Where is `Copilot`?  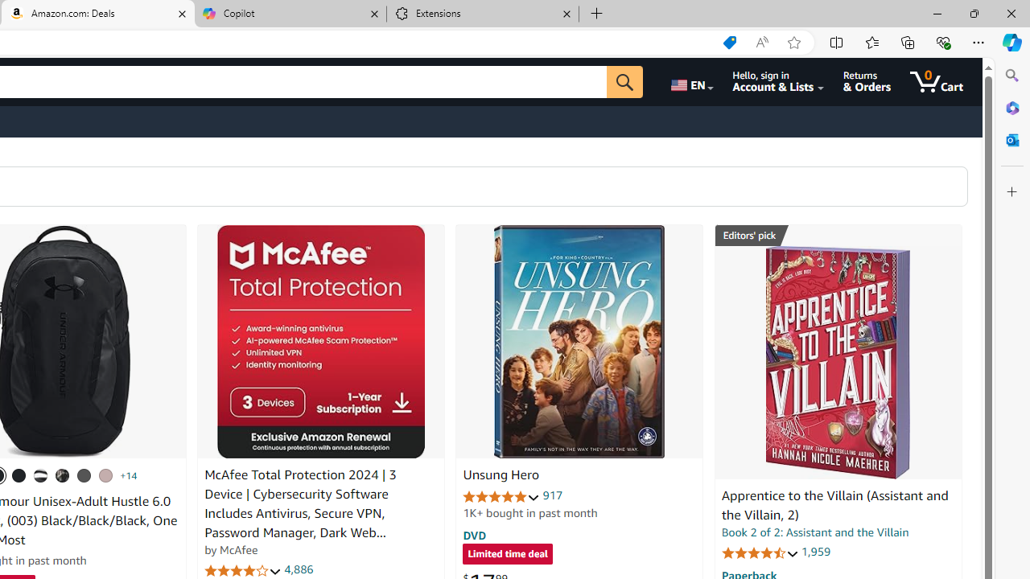 Copilot is located at coordinates (290, 14).